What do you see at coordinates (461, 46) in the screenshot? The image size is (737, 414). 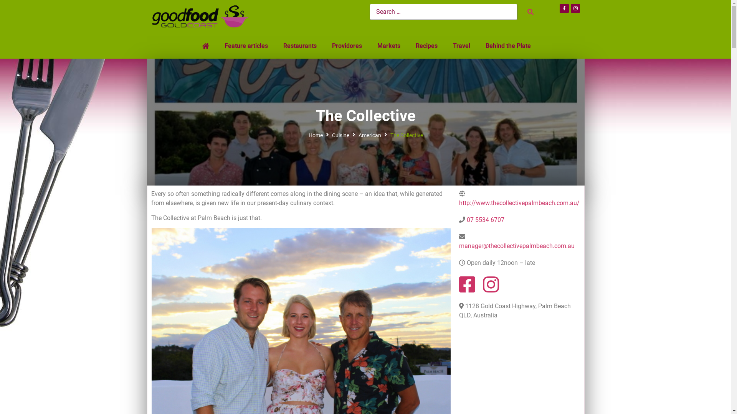 I see `Travel` at bounding box center [461, 46].